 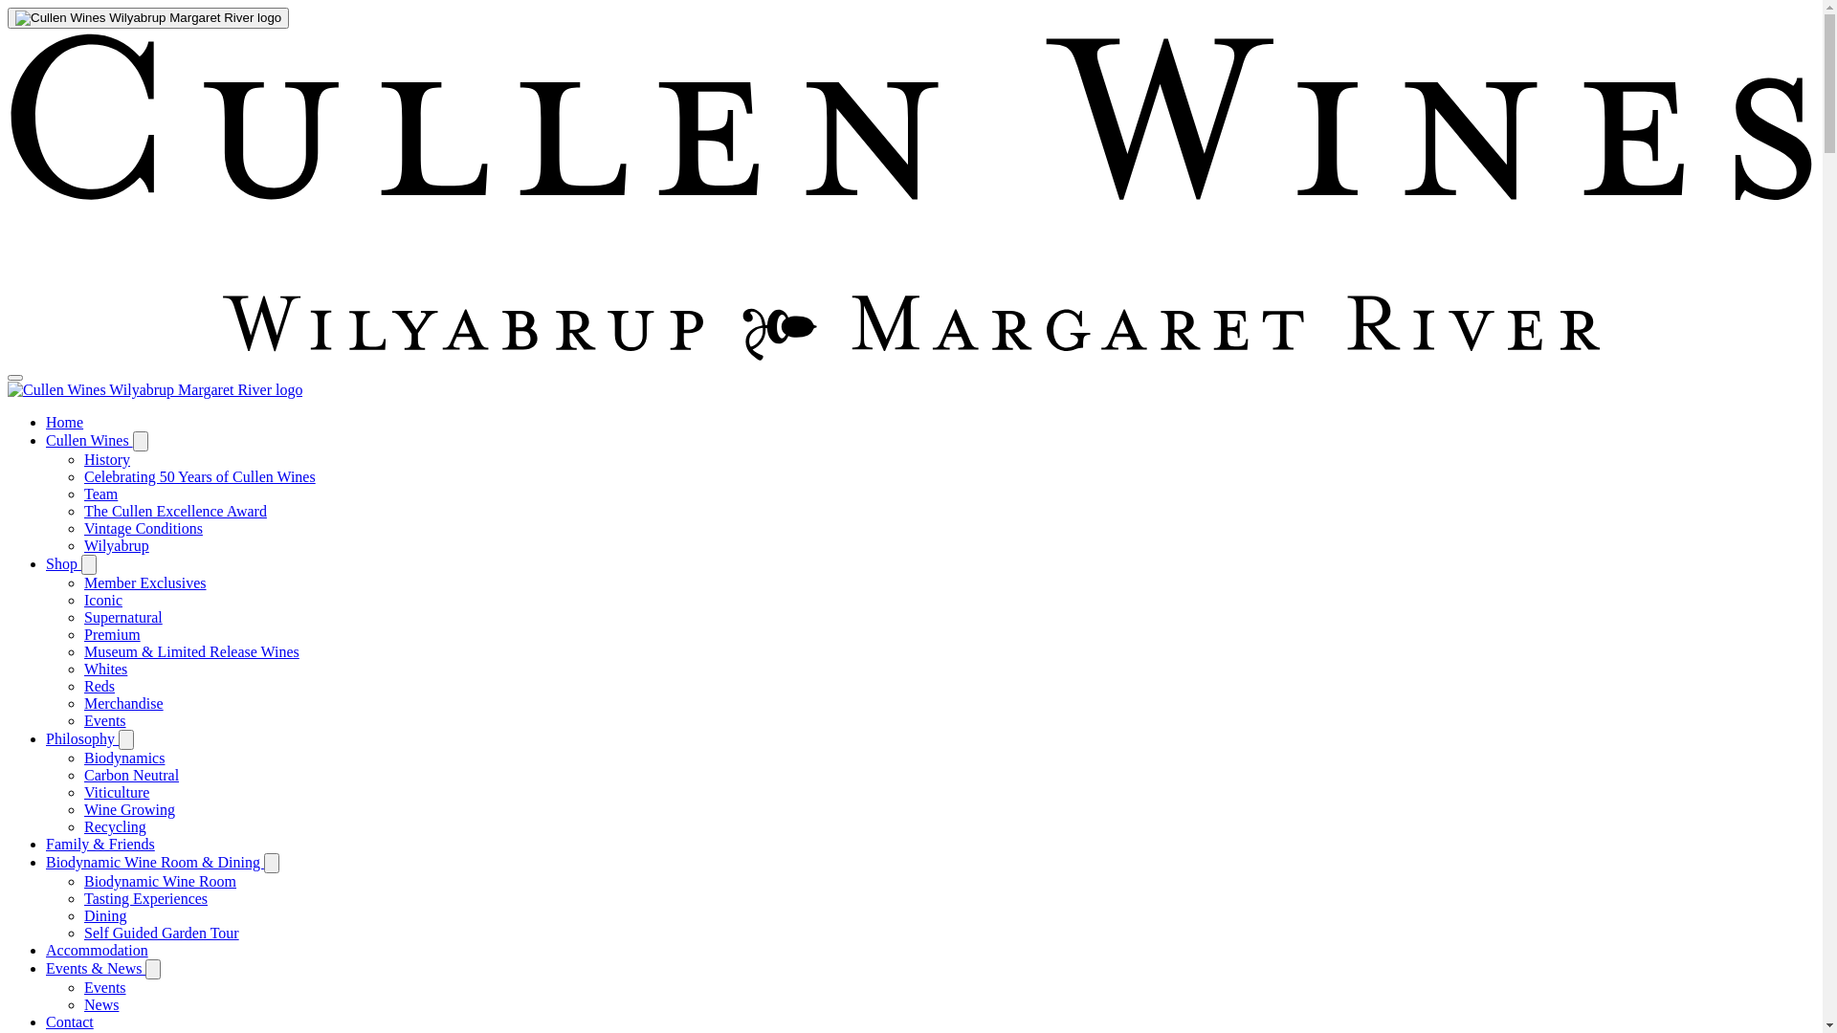 I want to click on Events, so click(x=105, y=721).